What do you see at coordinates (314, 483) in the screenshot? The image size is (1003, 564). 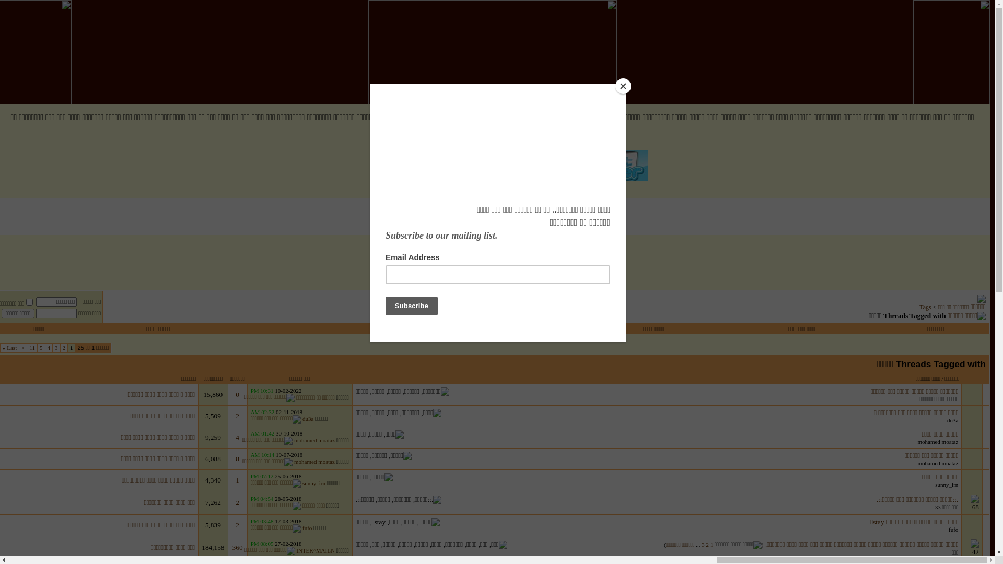 I see `sunny_irn` at bounding box center [314, 483].